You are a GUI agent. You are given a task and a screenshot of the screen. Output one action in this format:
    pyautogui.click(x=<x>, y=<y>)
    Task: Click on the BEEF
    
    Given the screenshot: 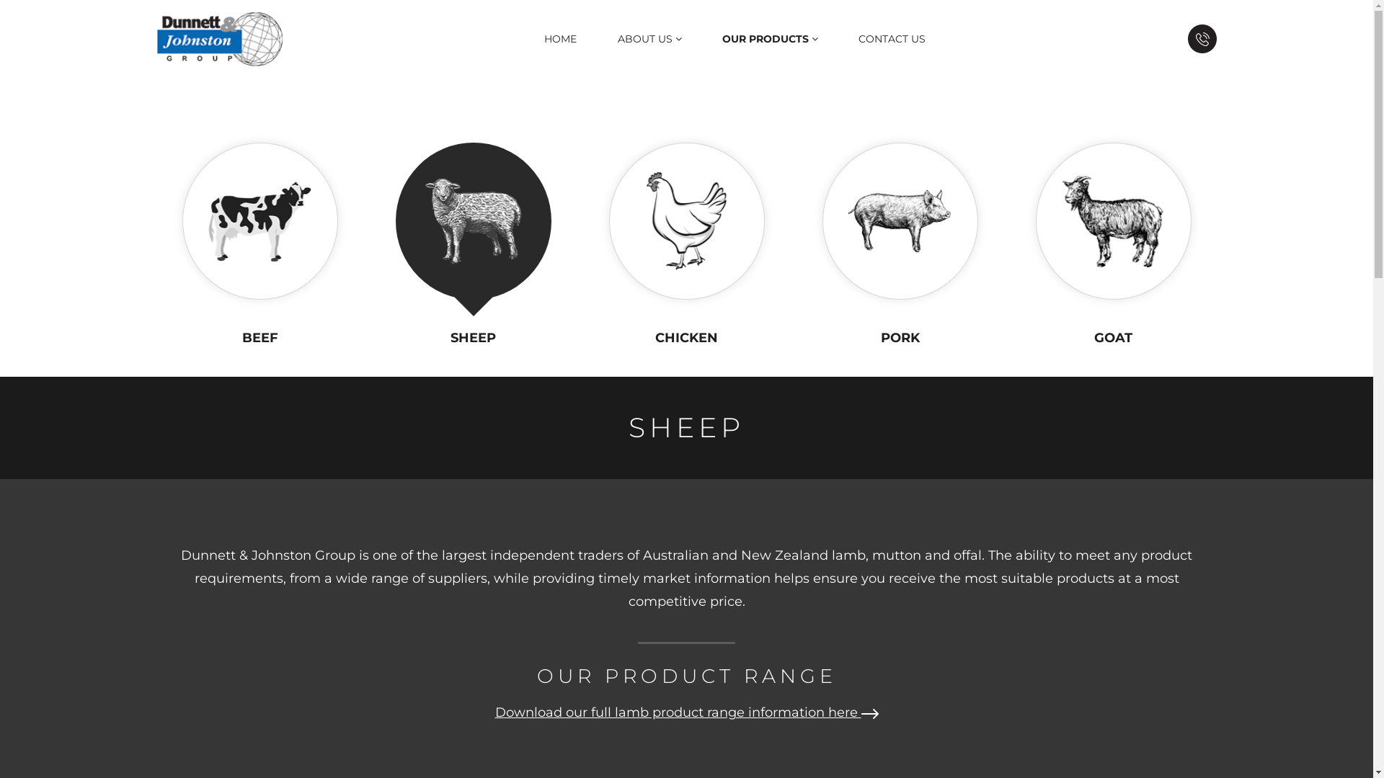 What is the action you would take?
    pyautogui.click(x=260, y=338)
    